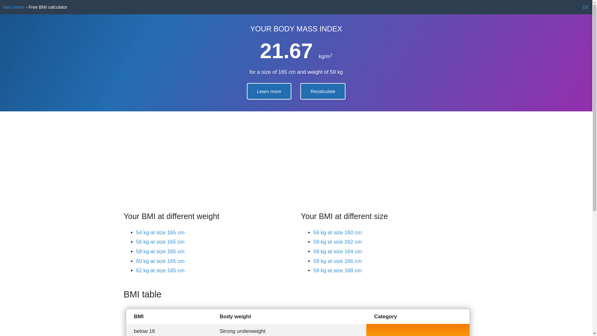 Image resolution: width=597 pixels, height=336 pixels. I want to click on 62 kg at size 165 cm, so click(160, 271).